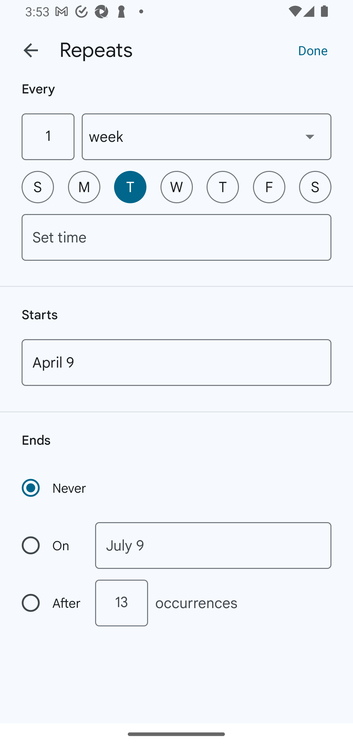 This screenshot has height=745, width=353. What do you see at coordinates (55, 488) in the screenshot?
I see `Never Recurrence never ends` at bounding box center [55, 488].